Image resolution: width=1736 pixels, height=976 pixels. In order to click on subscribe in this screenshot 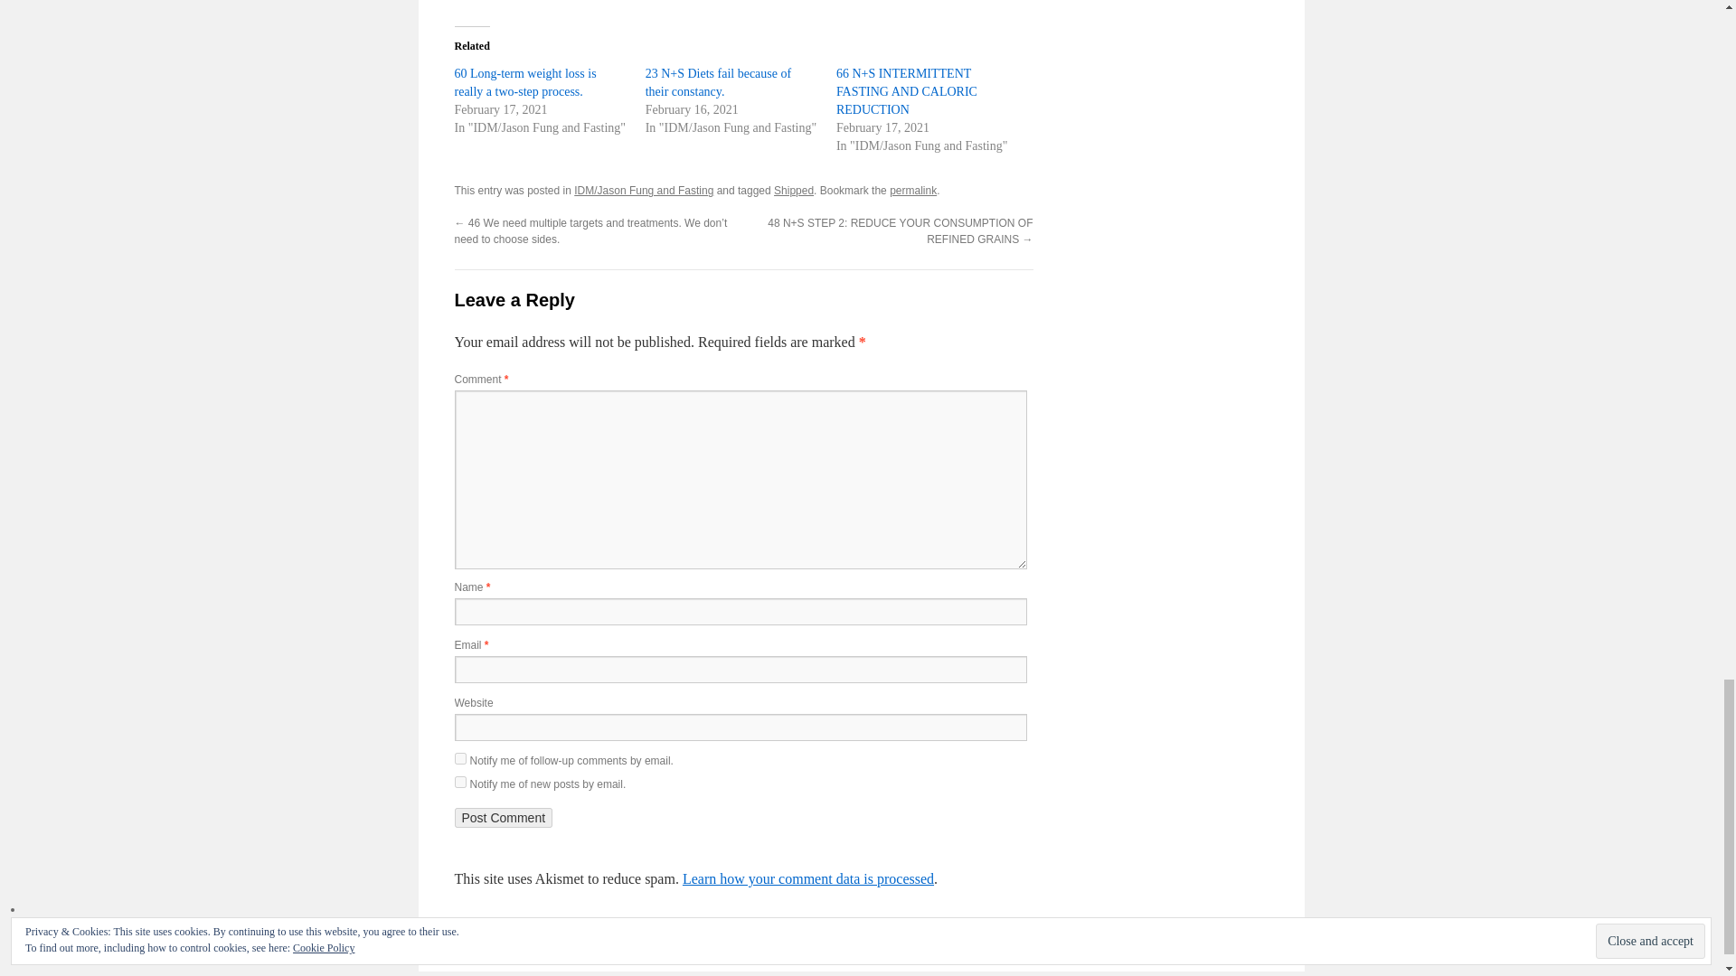, I will do `click(459, 781)`.